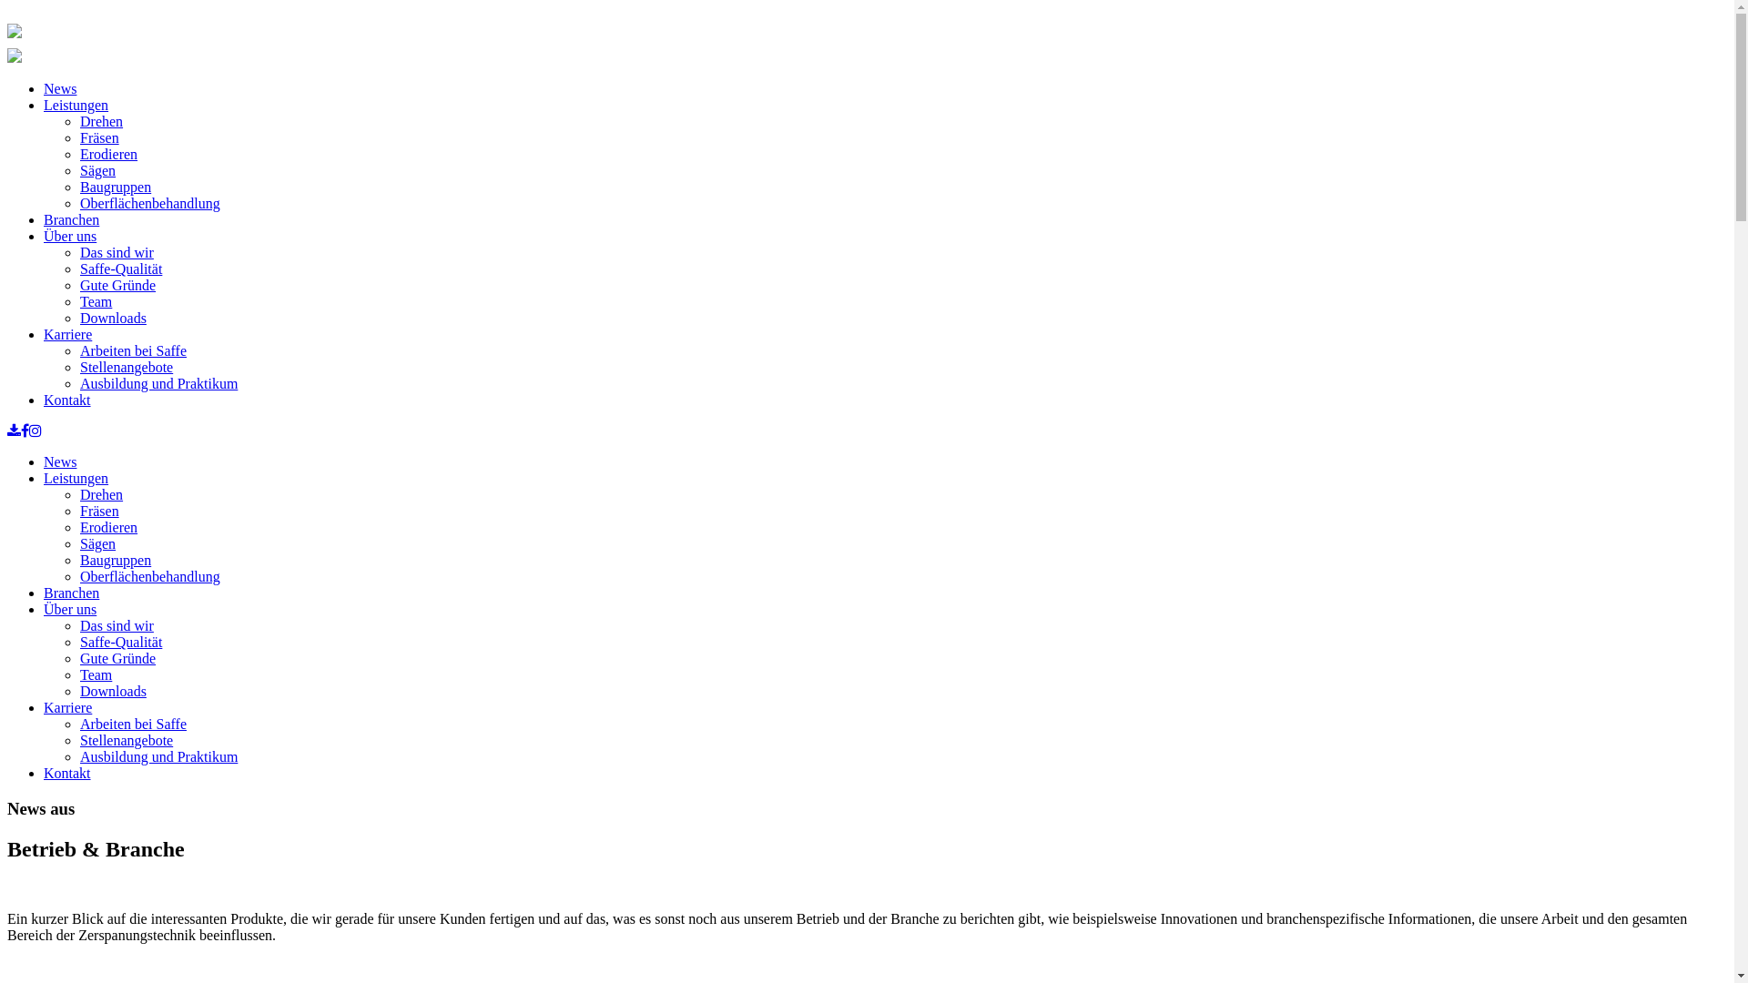  Describe the element at coordinates (158, 384) in the screenshot. I see `Ausbildung und Praktikum` at that location.